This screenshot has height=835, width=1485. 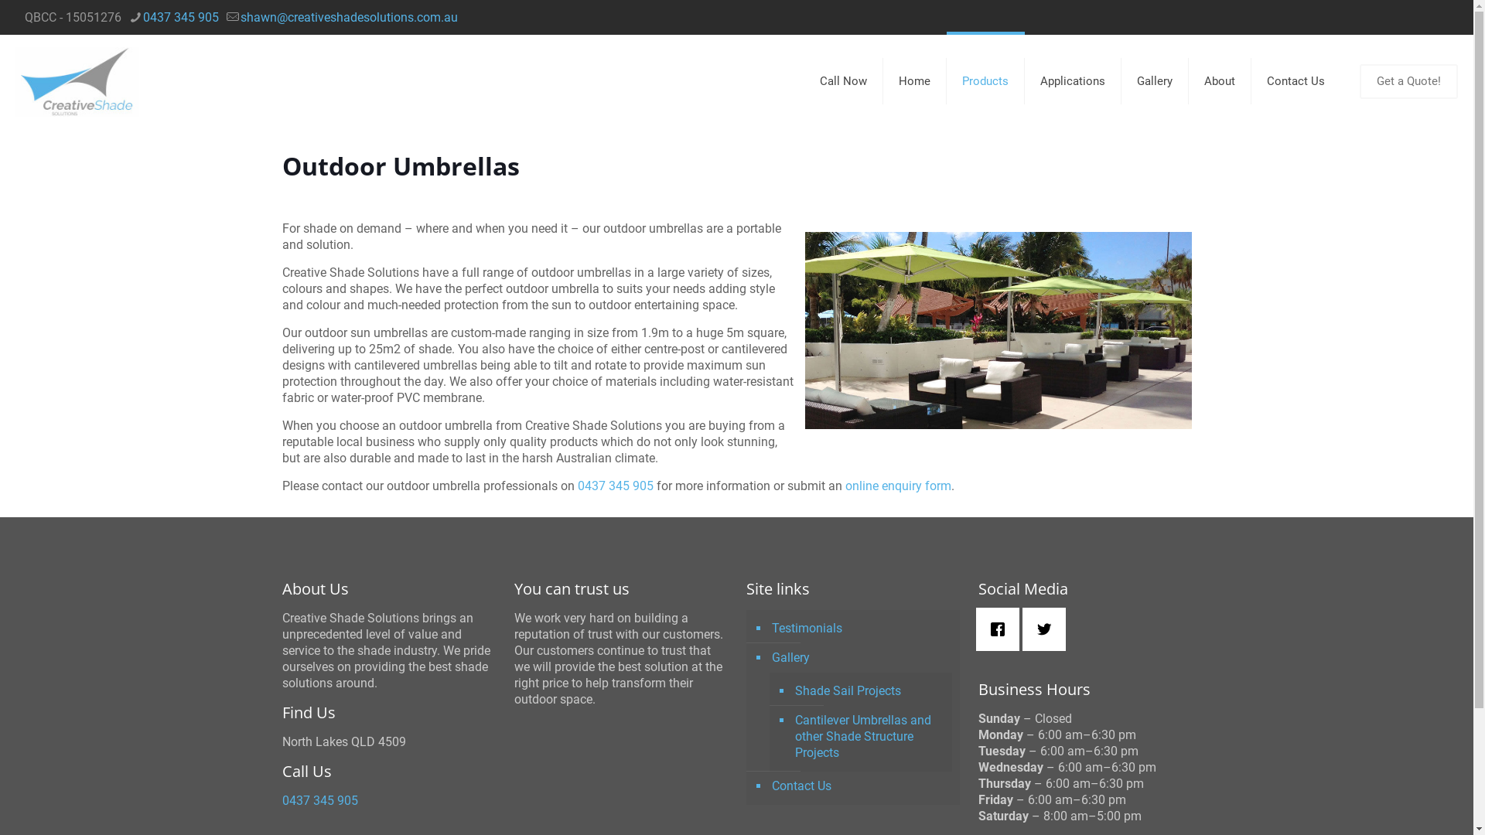 What do you see at coordinates (860, 658) in the screenshot?
I see `Gallery` at bounding box center [860, 658].